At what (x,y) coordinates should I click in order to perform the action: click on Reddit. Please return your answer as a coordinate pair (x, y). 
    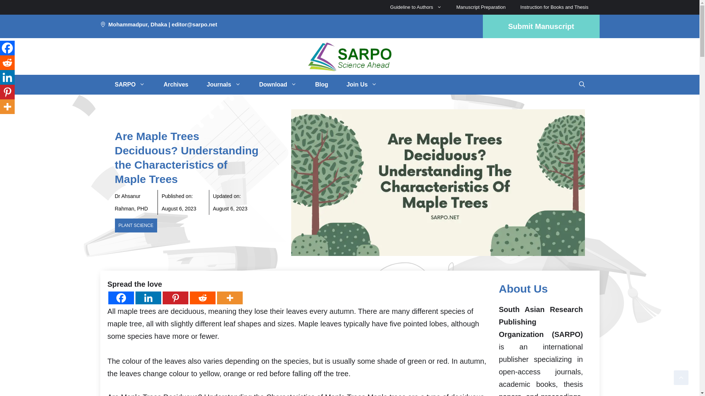
    Looking at the image, I should click on (7, 63).